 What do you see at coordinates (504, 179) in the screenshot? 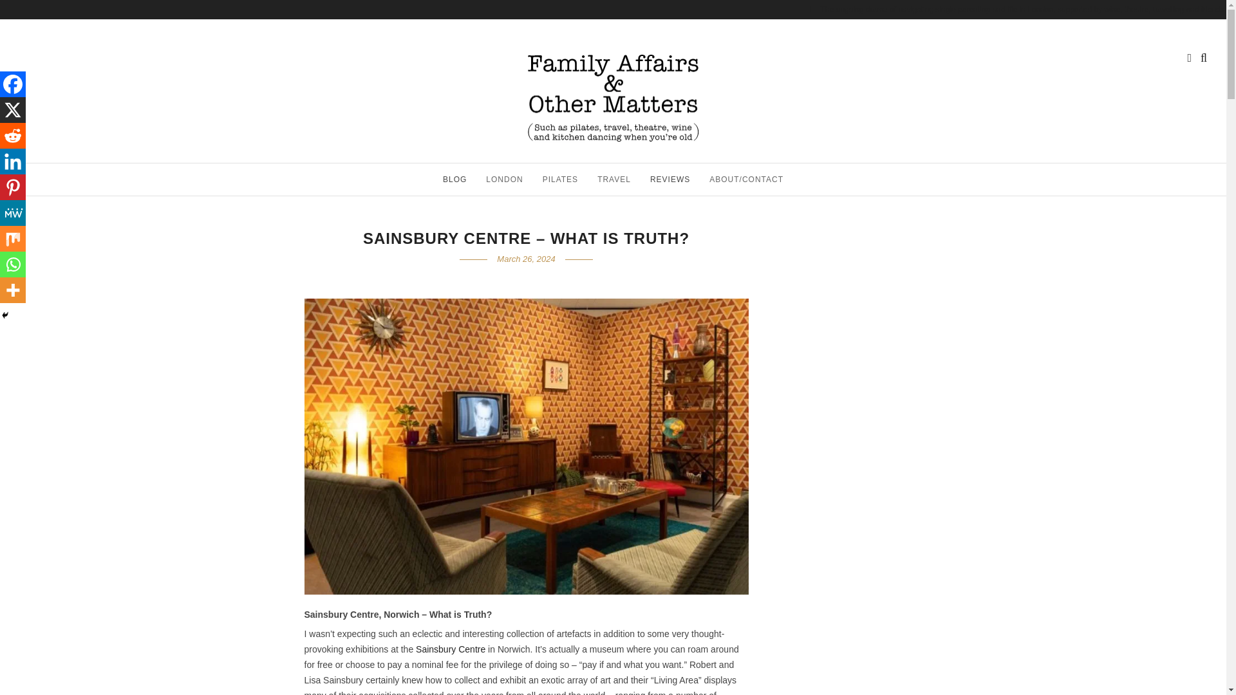
I see `LONDON` at bounding box center [504, 179].